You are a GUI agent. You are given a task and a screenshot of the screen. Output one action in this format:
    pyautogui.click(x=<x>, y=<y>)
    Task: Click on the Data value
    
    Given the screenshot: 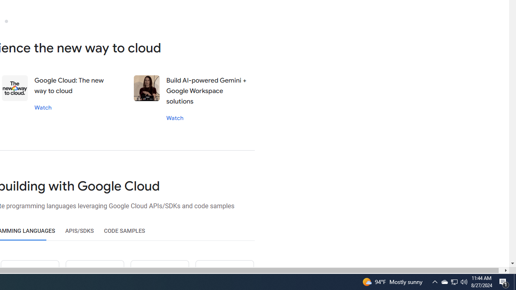 What is the action you would take?
    pyautogui.click(x=15, y=88)
    